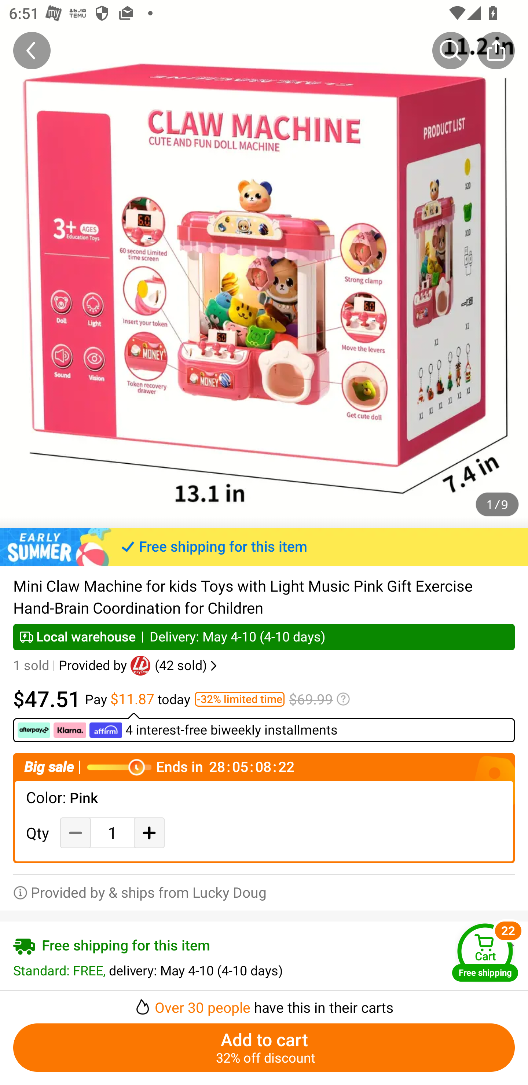 The height and width of the screenshot is (1085, 528). Describe the element at coordinates (264, 767) in the screenshot. I see `Big sale Ends in￼￼` at that location.